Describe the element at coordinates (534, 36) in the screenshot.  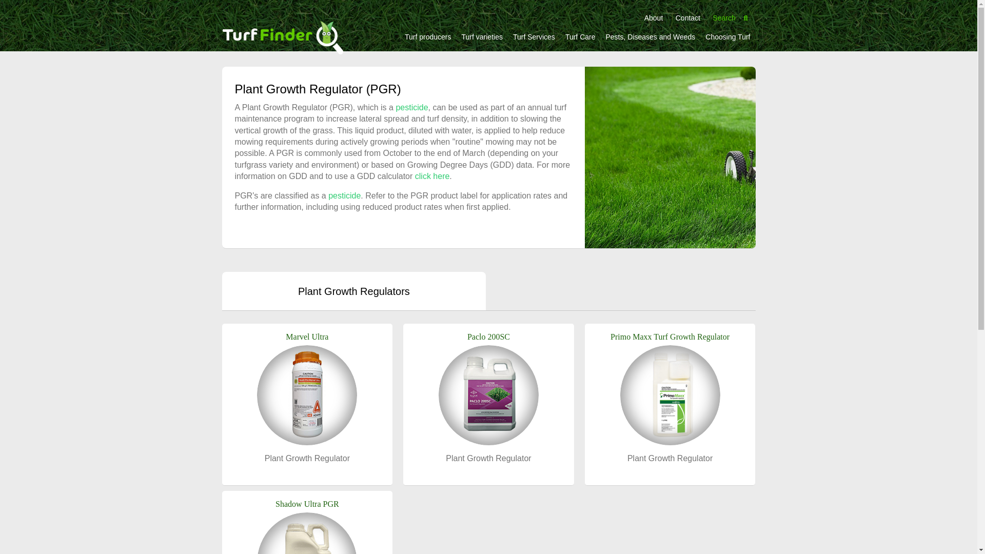
I see `Turf Services` at that location.